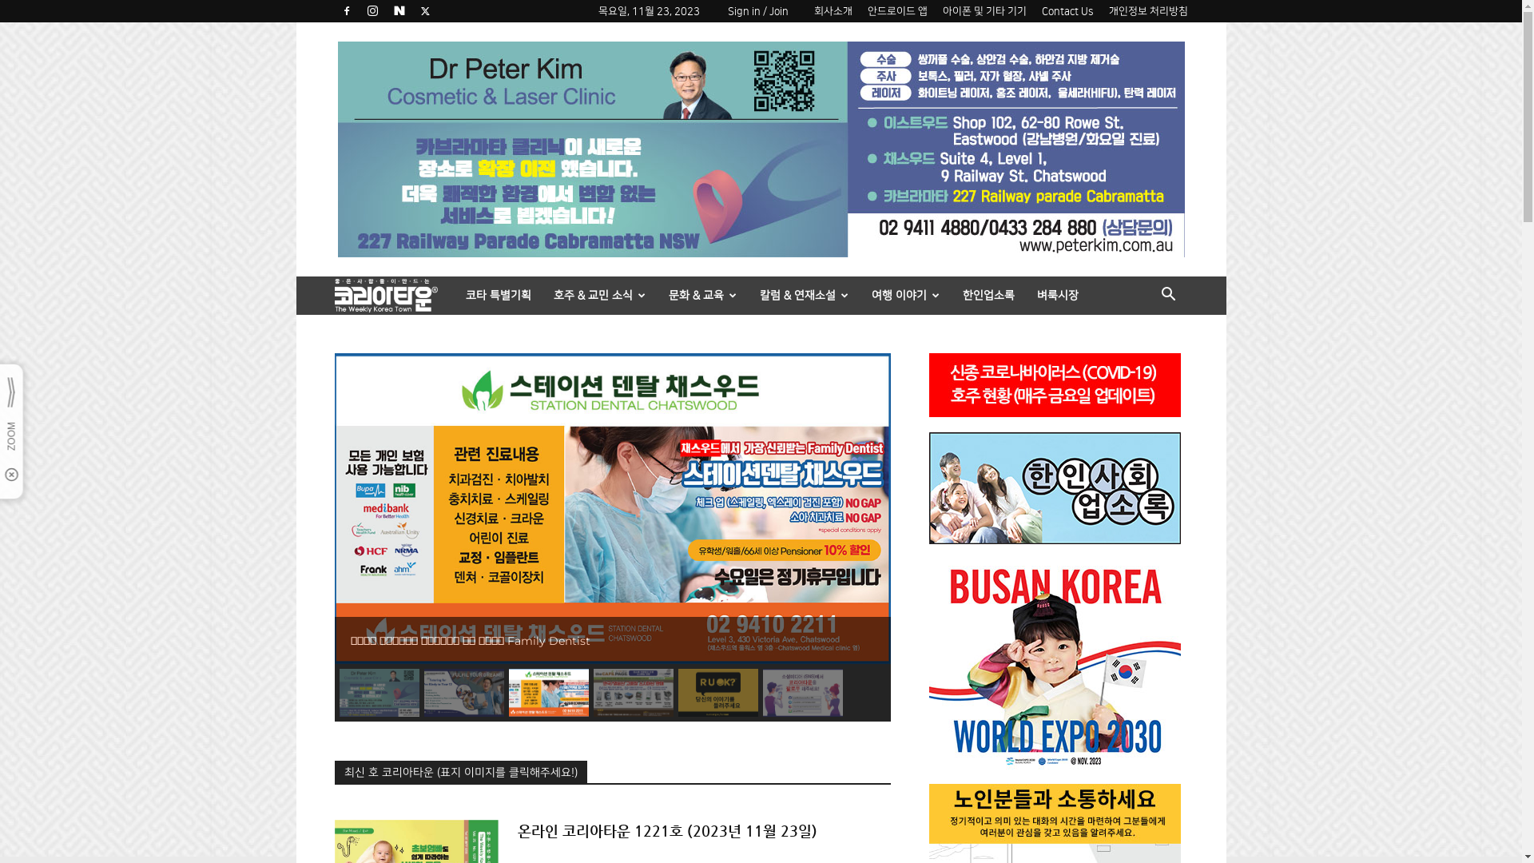 This screenshot has width=1534, height=863. What do you see at coordinates (1144, 360) in the screenshot?
I see `Search` at bounding box center [1144, 360].